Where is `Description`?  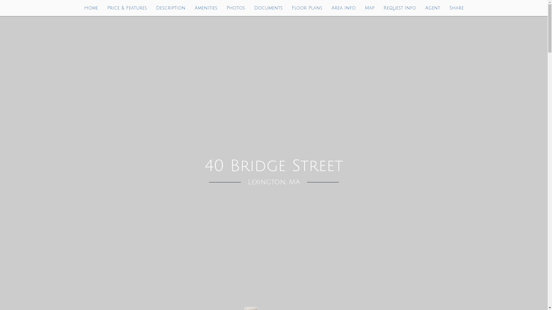
Description is located at coordinates (170, 8).